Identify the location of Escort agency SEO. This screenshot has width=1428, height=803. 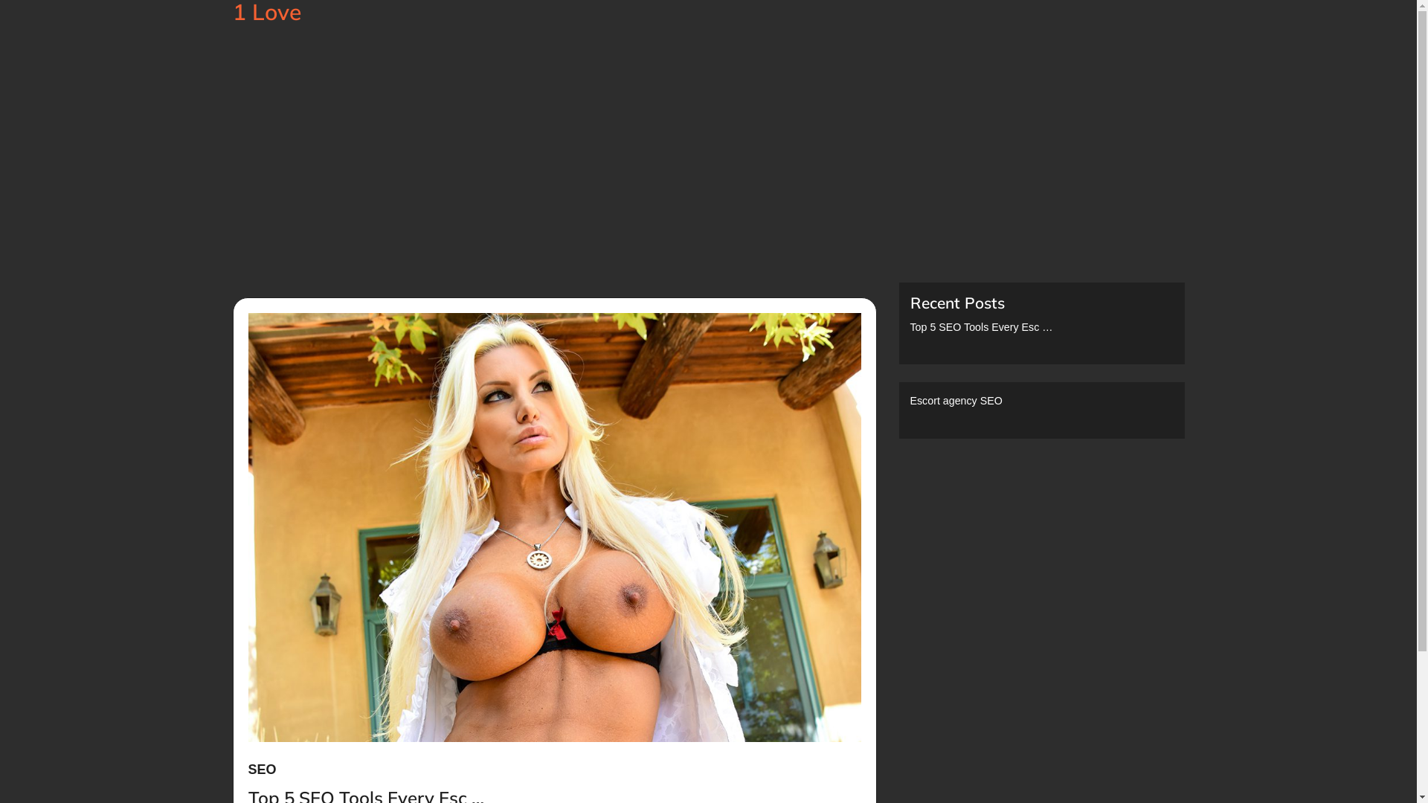
(956, 401).